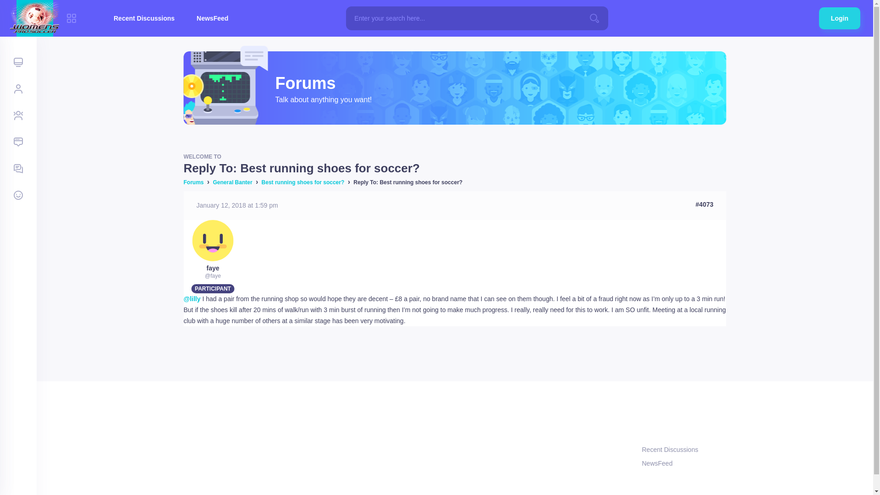 The height and width of the screenshot is (495, 880). Describe the element at coordinates (840, 18) in the screenshot. I see `Login` at that location.